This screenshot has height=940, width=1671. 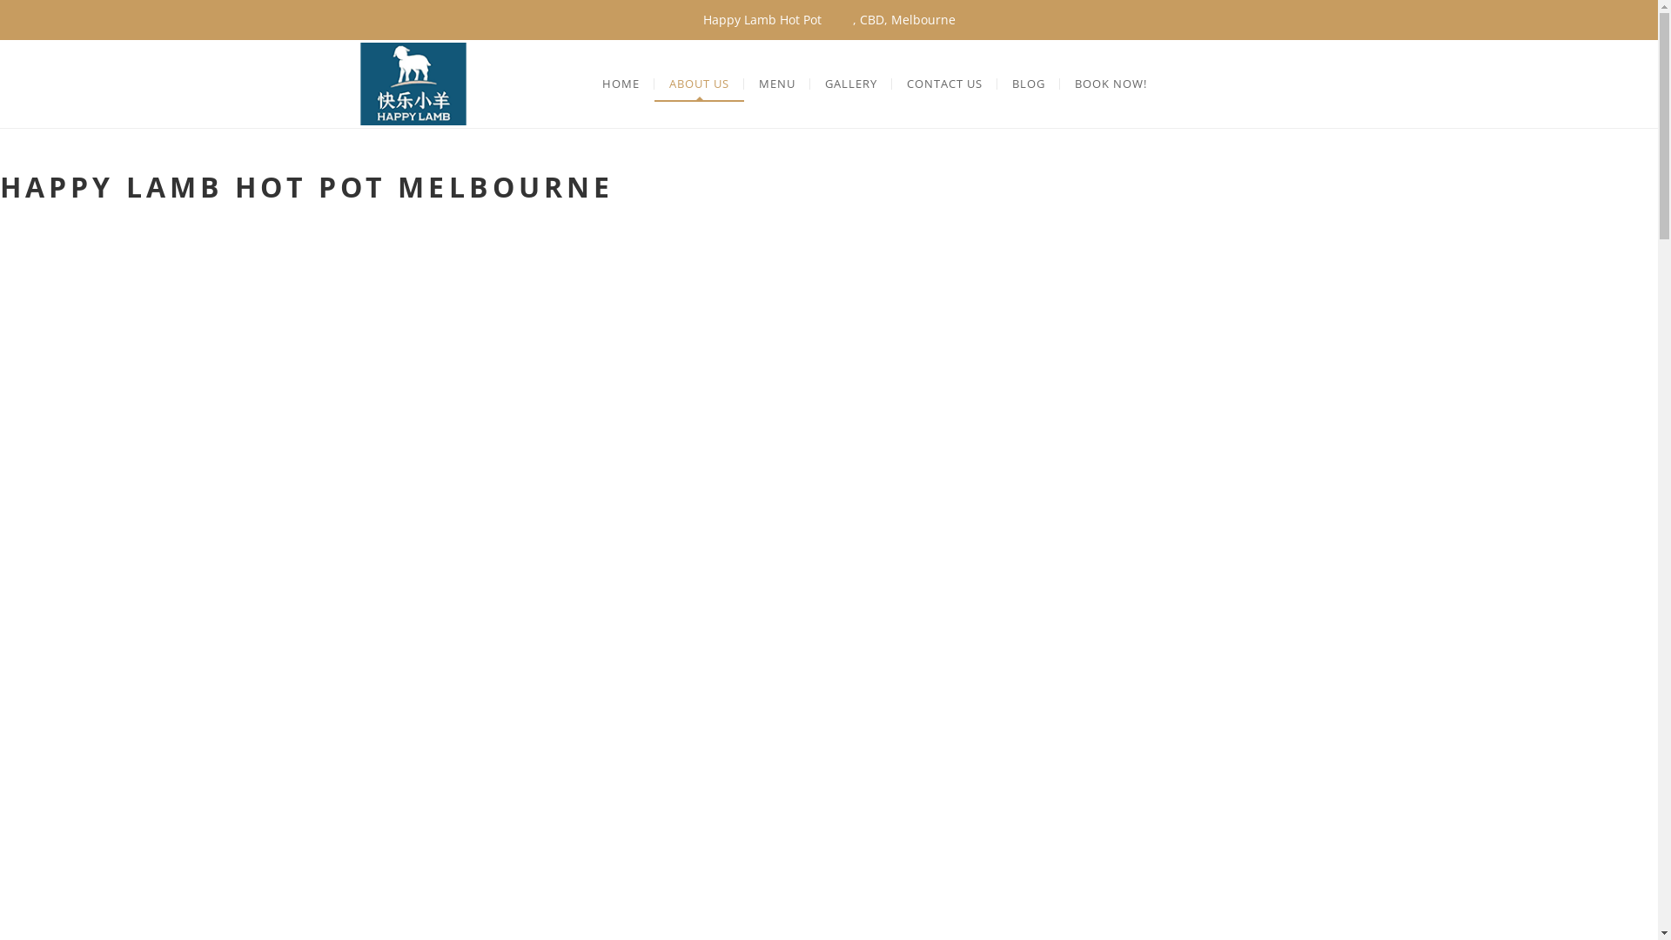 I want to click on MENU, so click(x=777, y=84).